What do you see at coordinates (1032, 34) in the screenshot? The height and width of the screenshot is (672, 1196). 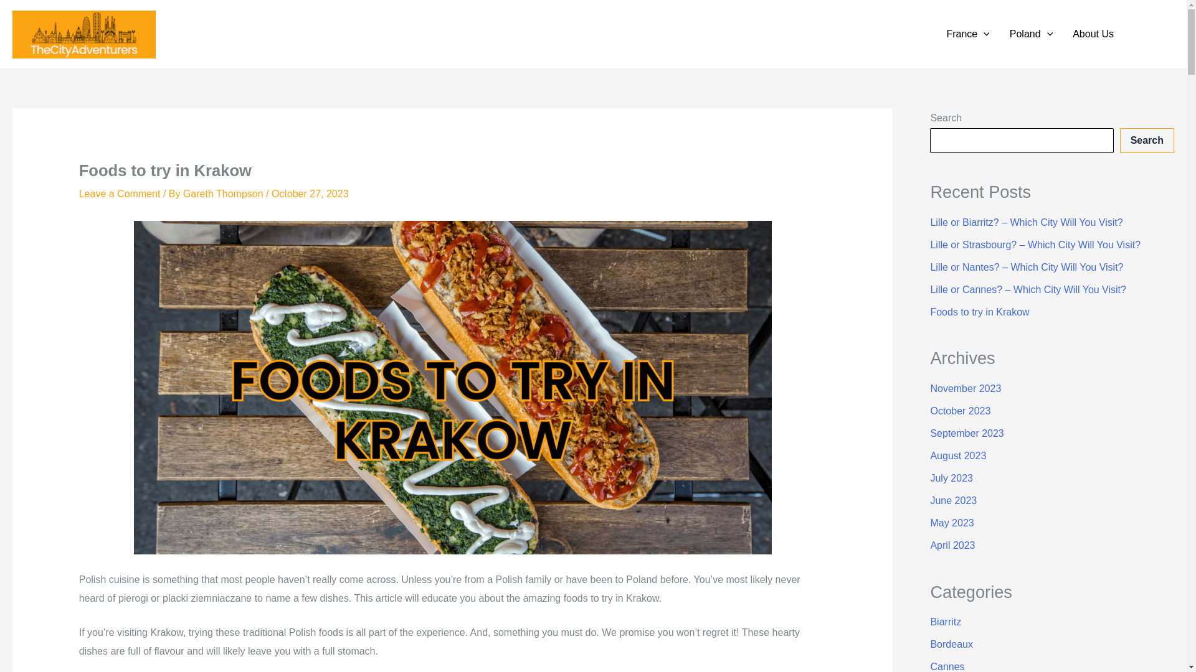 I see `Poland` at bounding box center [1032, 34].